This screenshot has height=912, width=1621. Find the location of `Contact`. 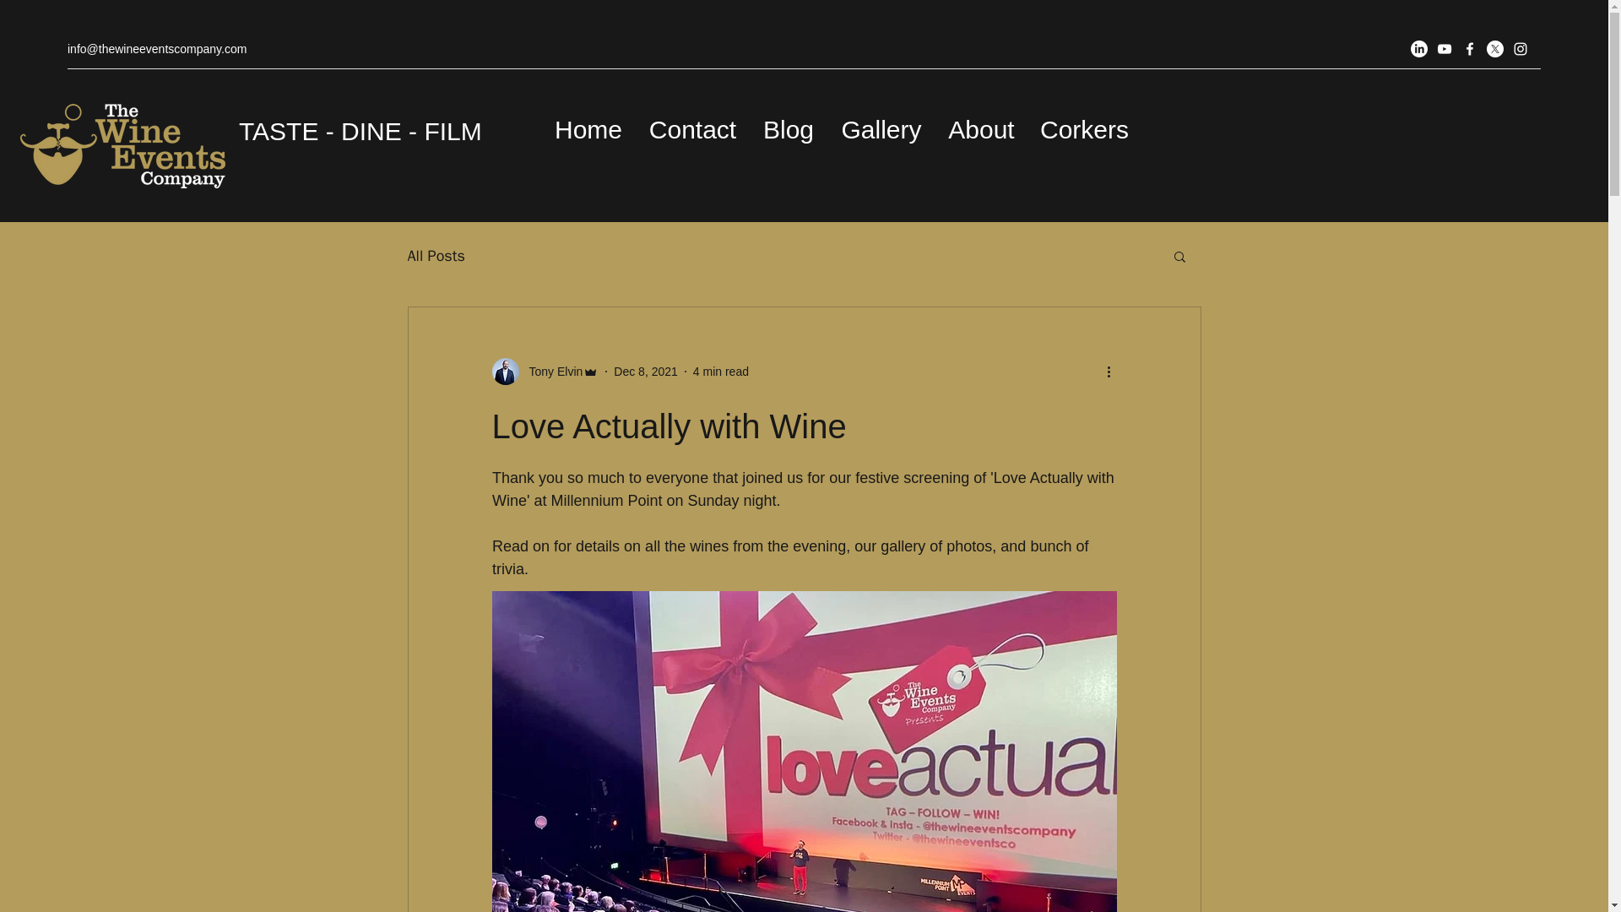

Contact is located at coordinates (692, 129).